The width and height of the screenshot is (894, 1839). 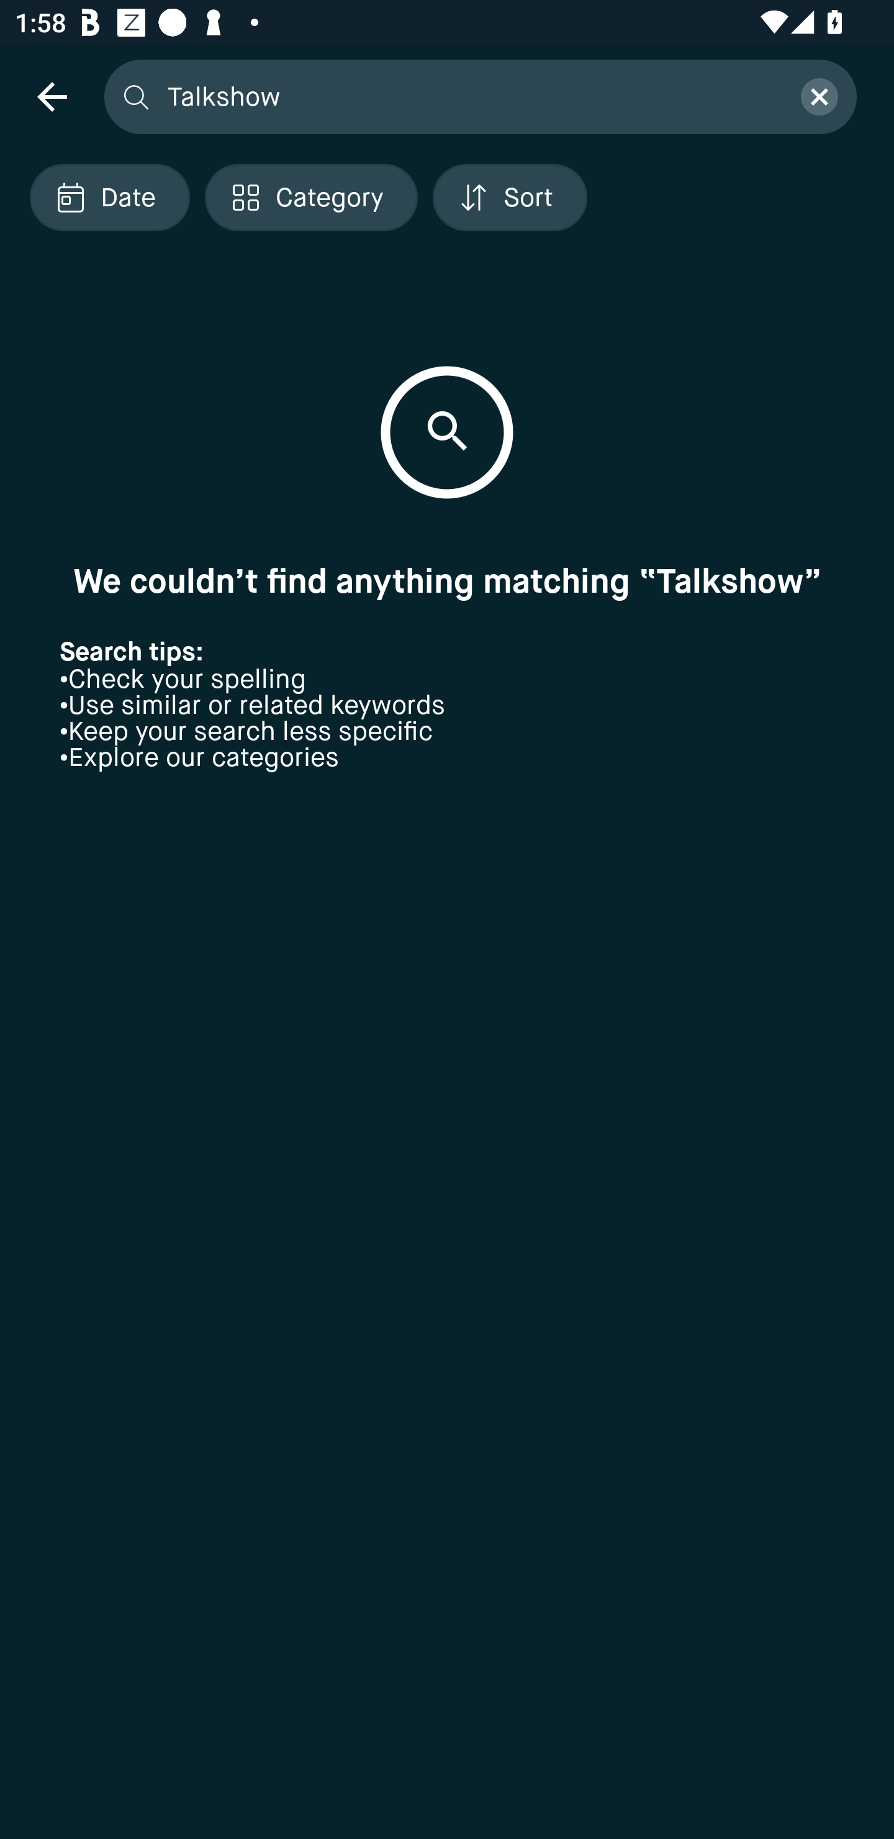 I want to click on We couldn’t find anything matching “Talkshow”, so click(x=447, y=580).